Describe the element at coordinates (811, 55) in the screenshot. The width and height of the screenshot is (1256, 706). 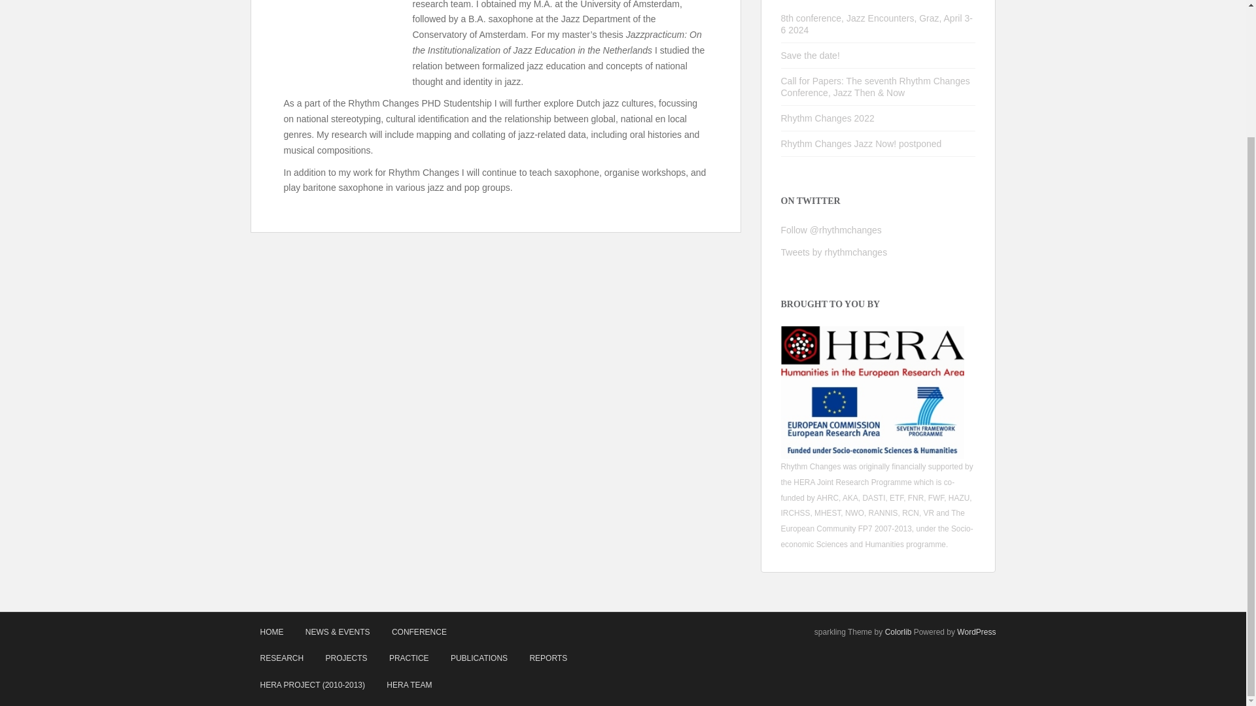
I see `Save the date!` at that location.